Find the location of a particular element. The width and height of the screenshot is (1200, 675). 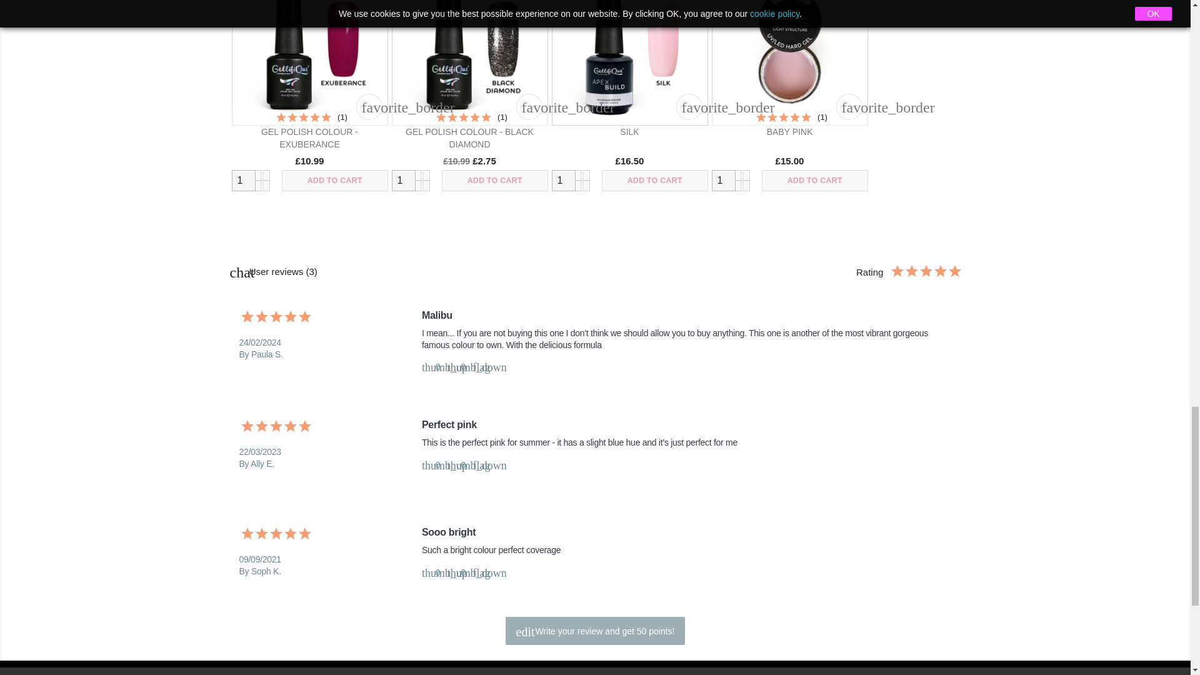

1 is located at coordinates (242, 180).